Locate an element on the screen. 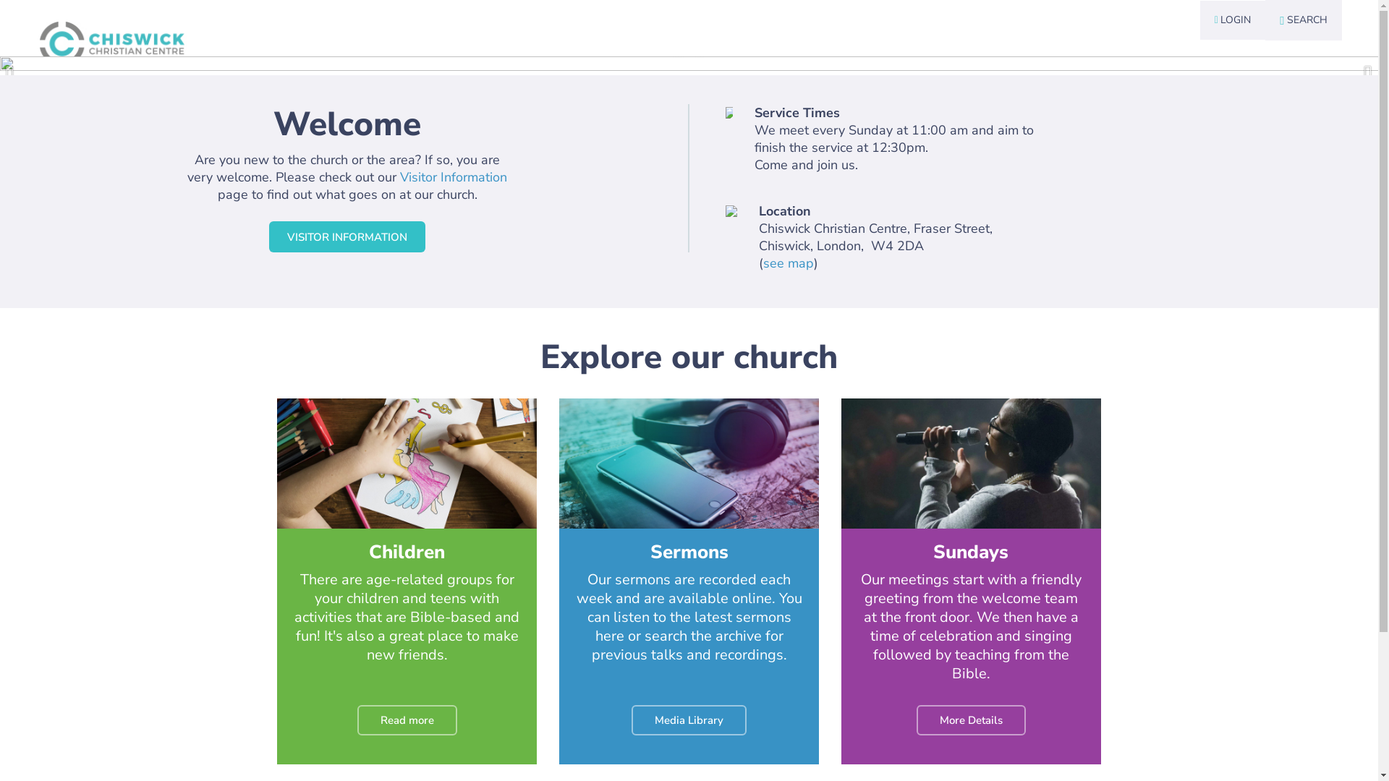  Children is located at coordinates (407, 552).